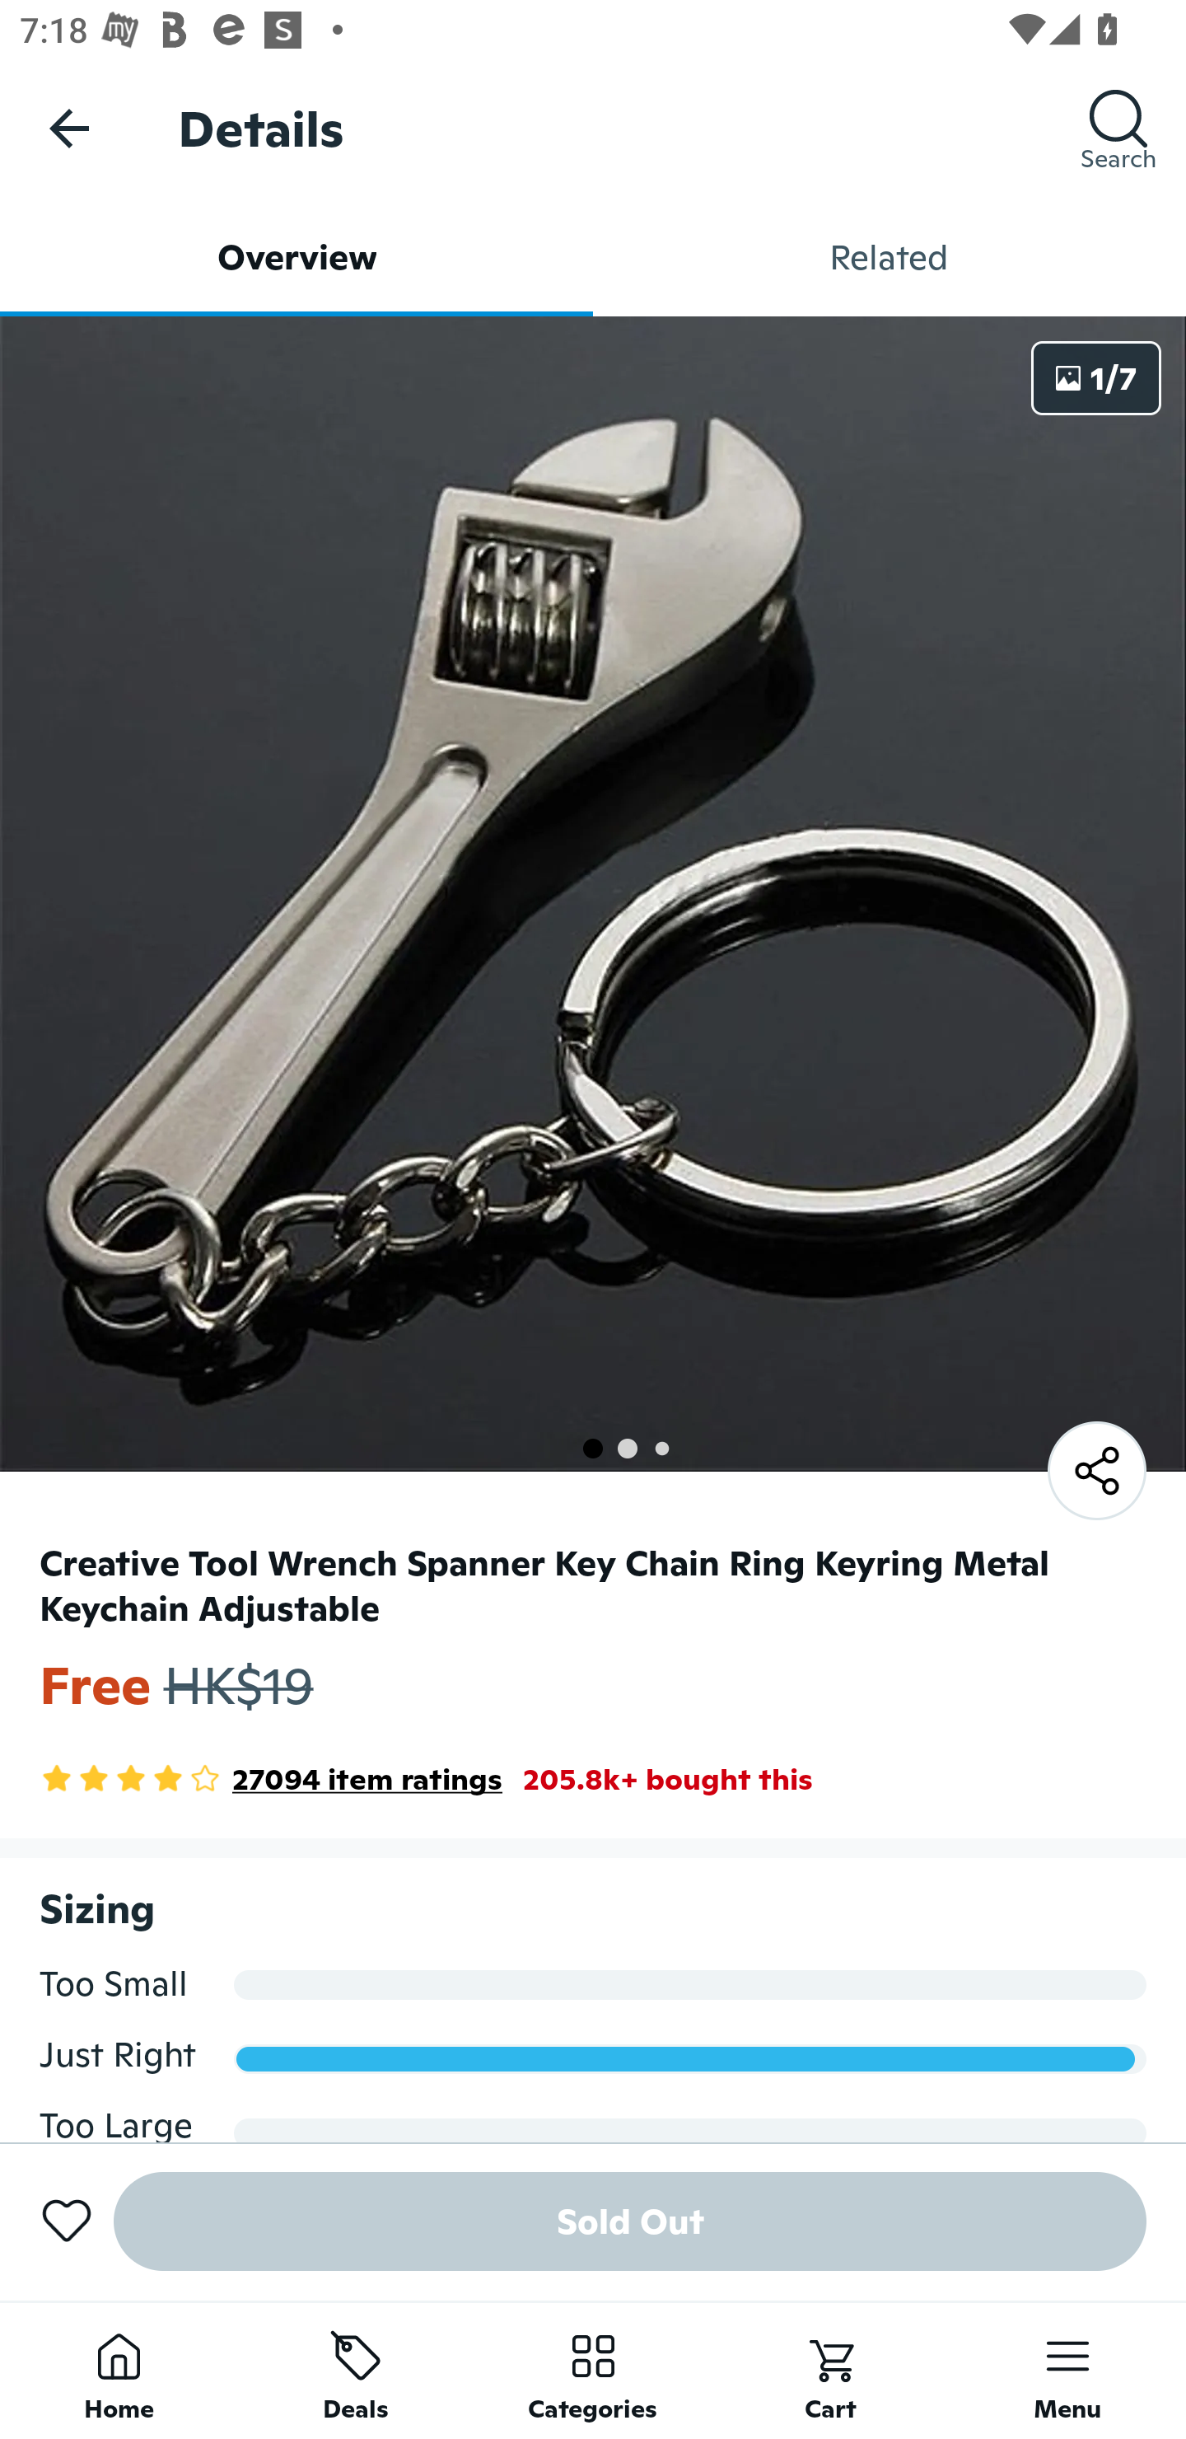 The height and width of the screenshot is (2439, 1186). I want to click on Menu, so click(1067, 2370).